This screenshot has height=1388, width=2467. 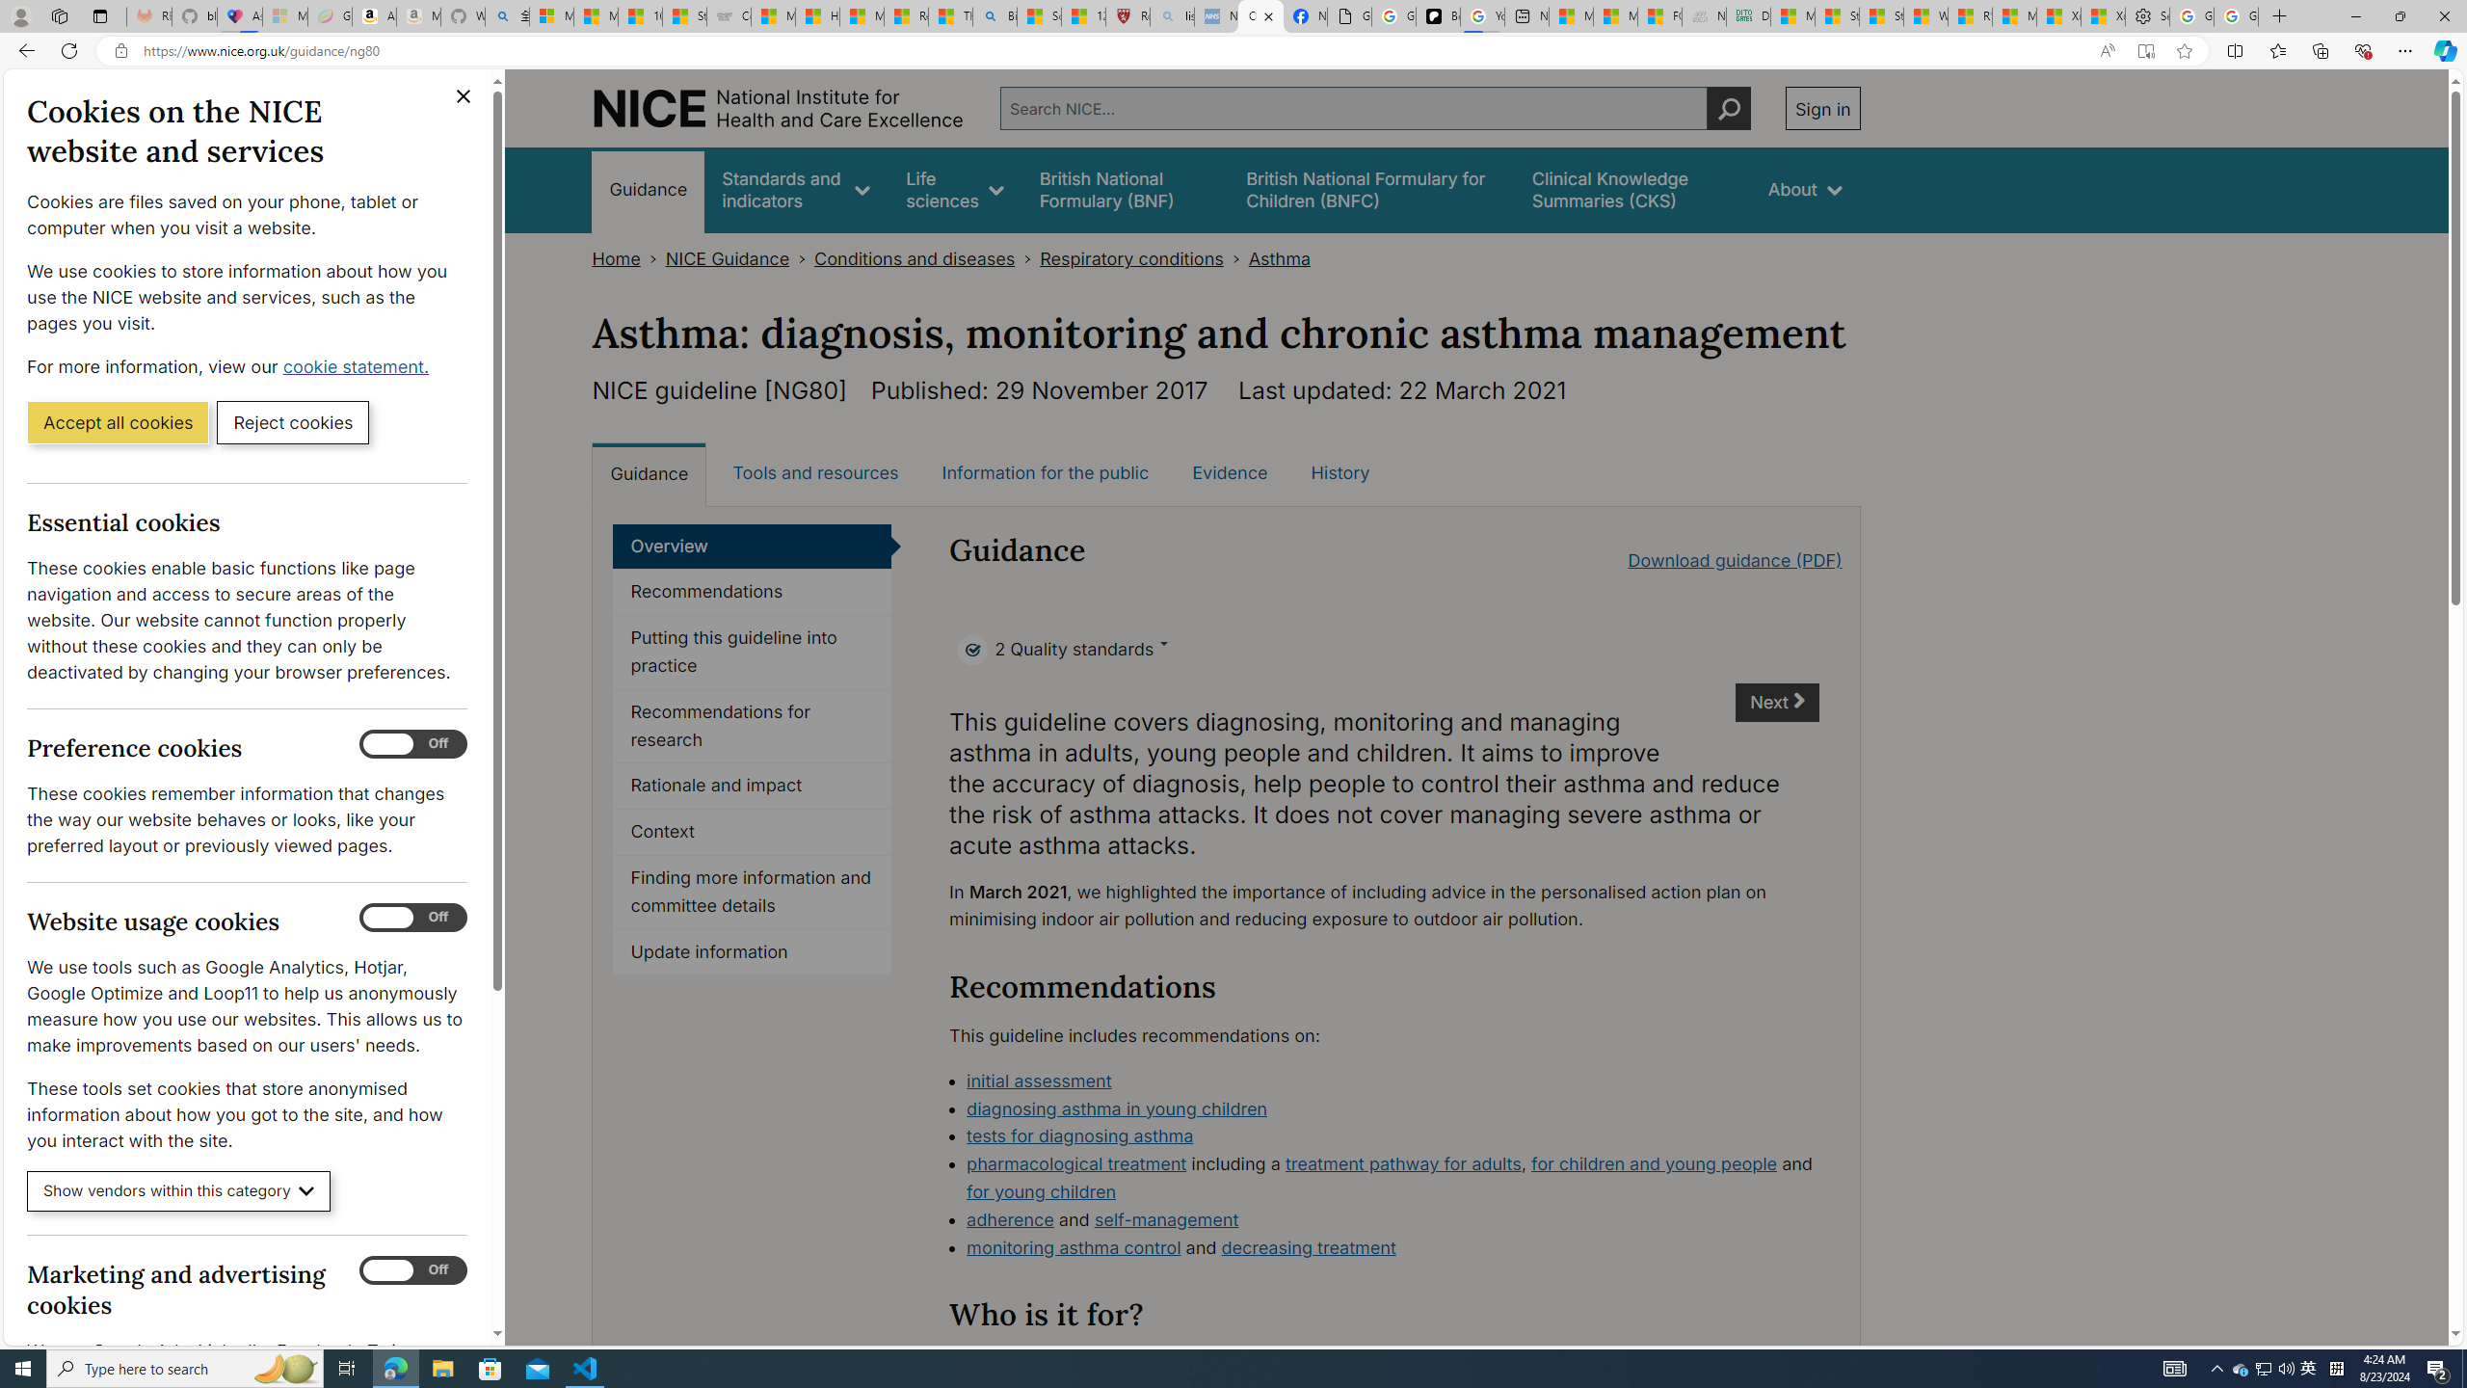 I want to click on Recommendations, so click(x=752, y=592).